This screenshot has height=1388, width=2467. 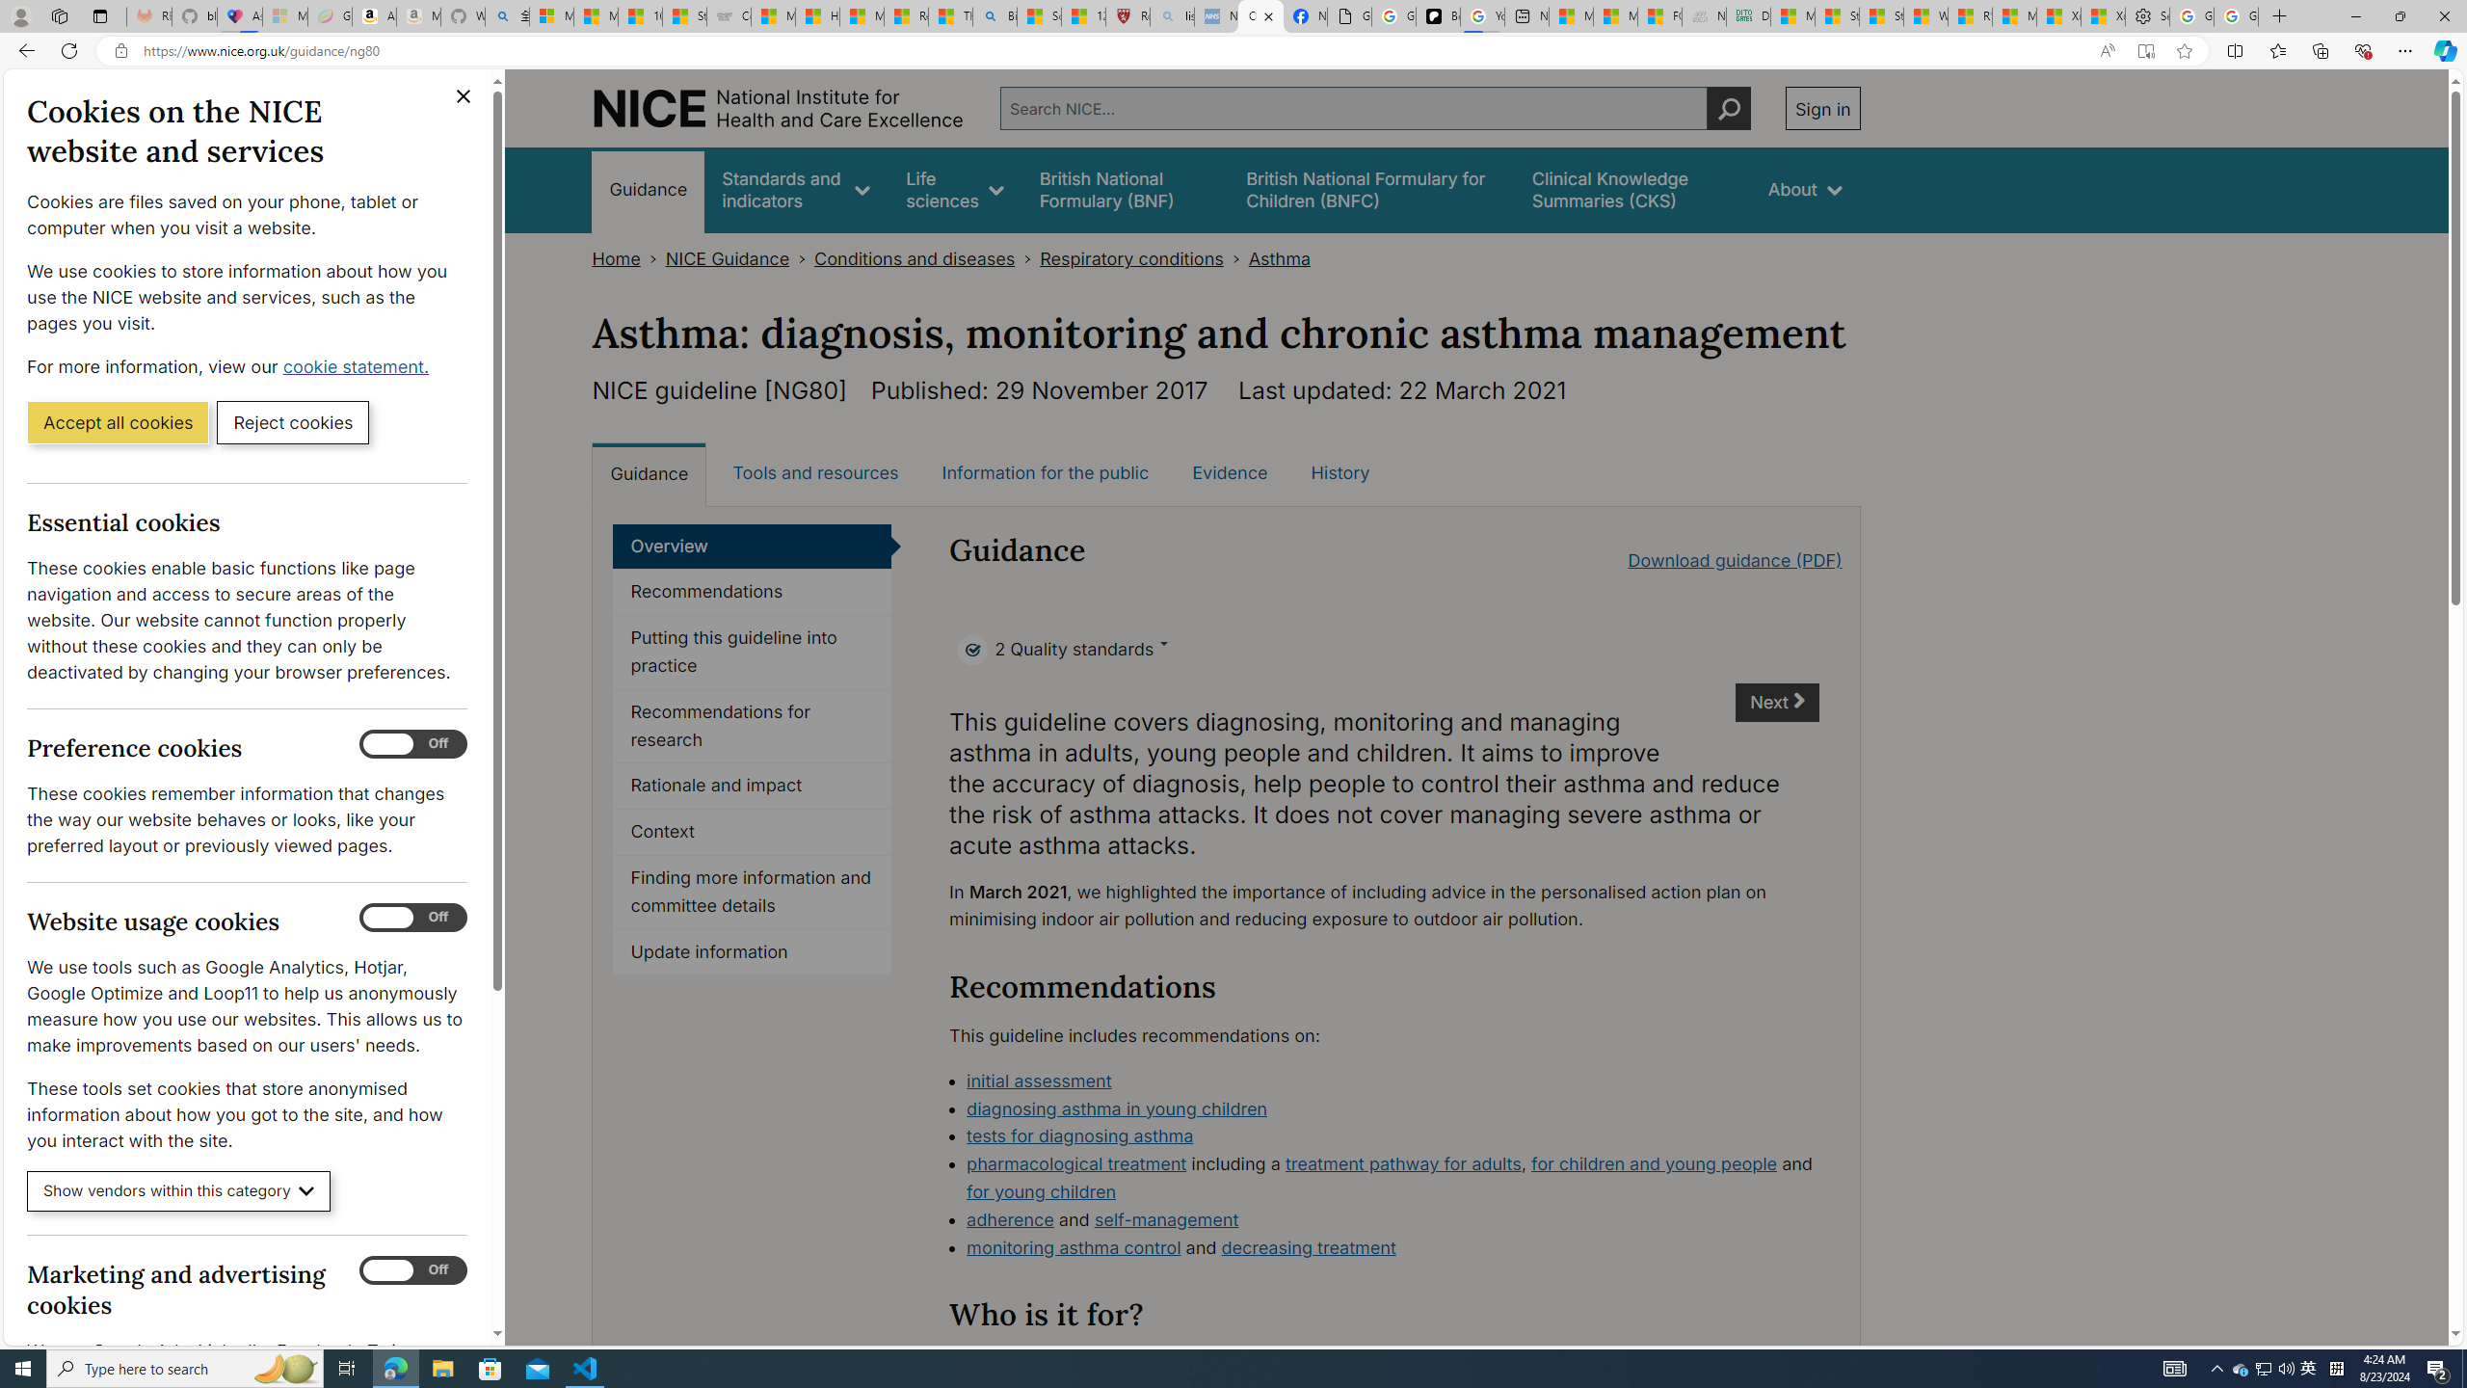 I want to click on Recommendations, so click(x=752, y=592).